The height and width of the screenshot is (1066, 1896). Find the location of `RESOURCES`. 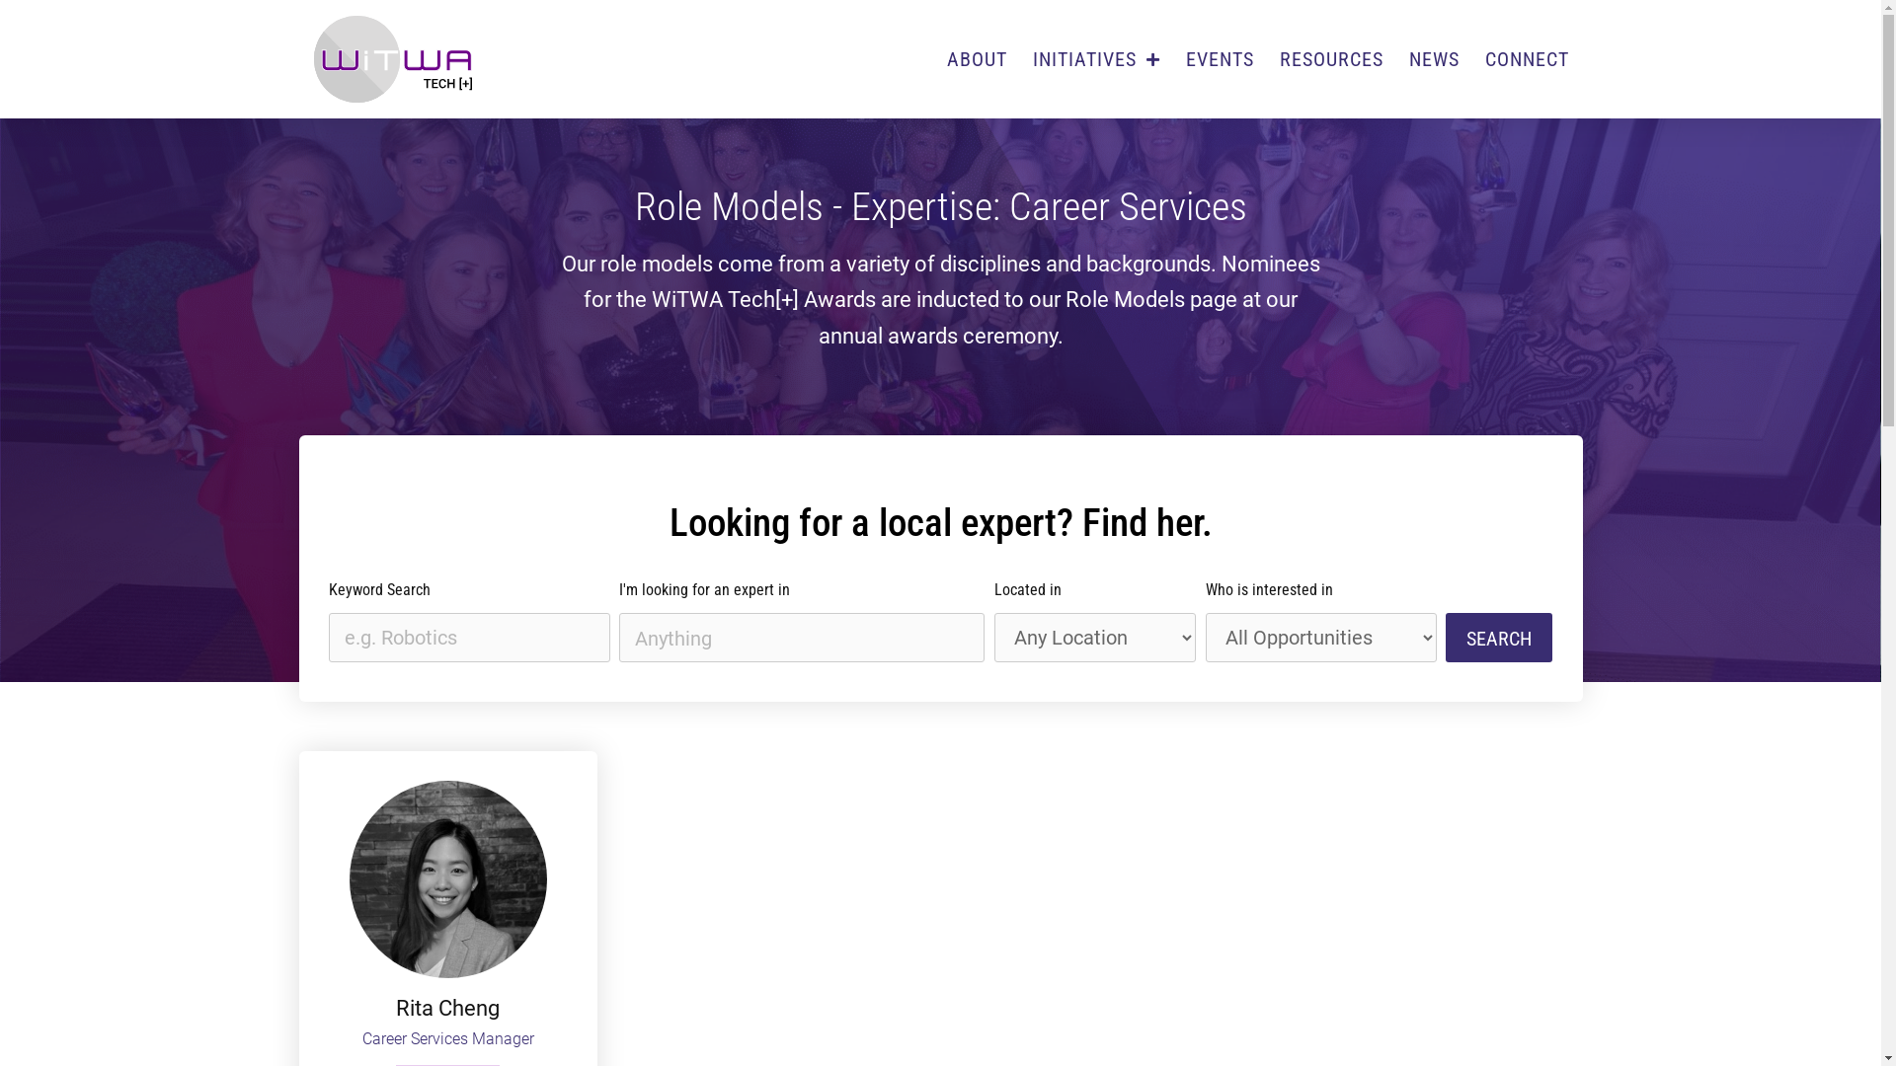

RESOURCES is located at coordinates (1331, 59).